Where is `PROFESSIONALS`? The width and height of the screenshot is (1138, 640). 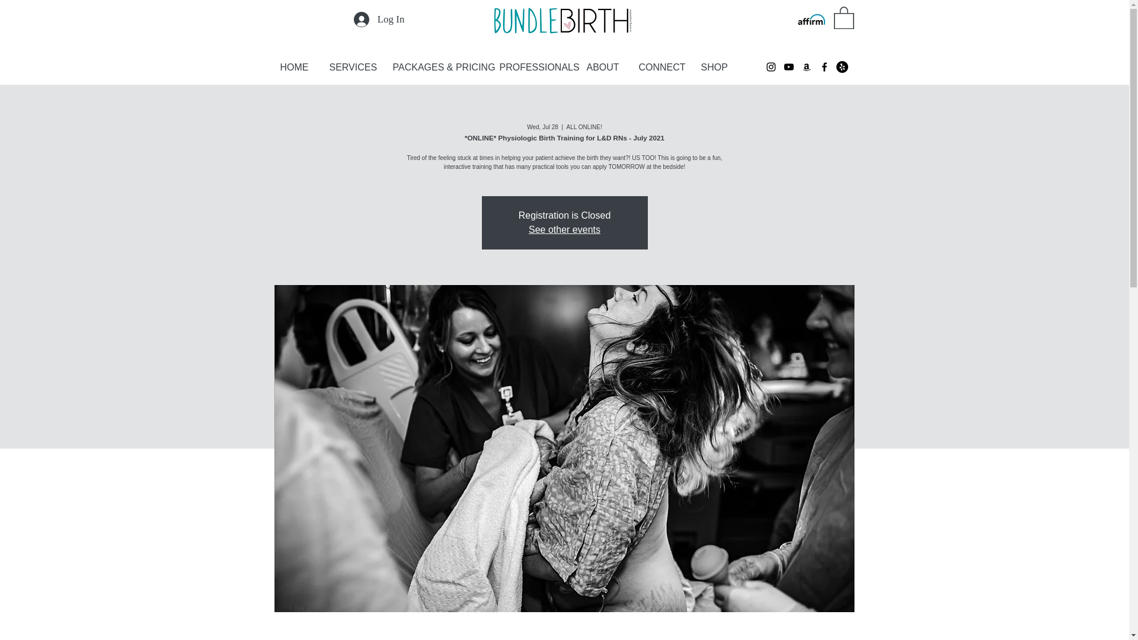 PROFESSIONALS is located at coordinates (536, 68).